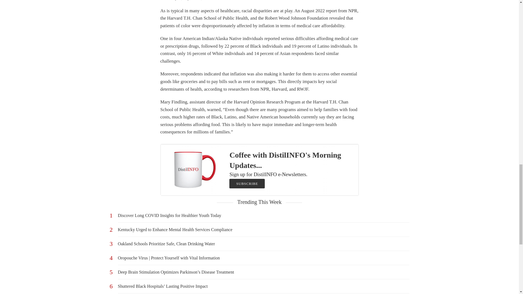  Describe the element at coordinates (247, 183) in the screenshot. I see `SUBSCRIBE` at that location.